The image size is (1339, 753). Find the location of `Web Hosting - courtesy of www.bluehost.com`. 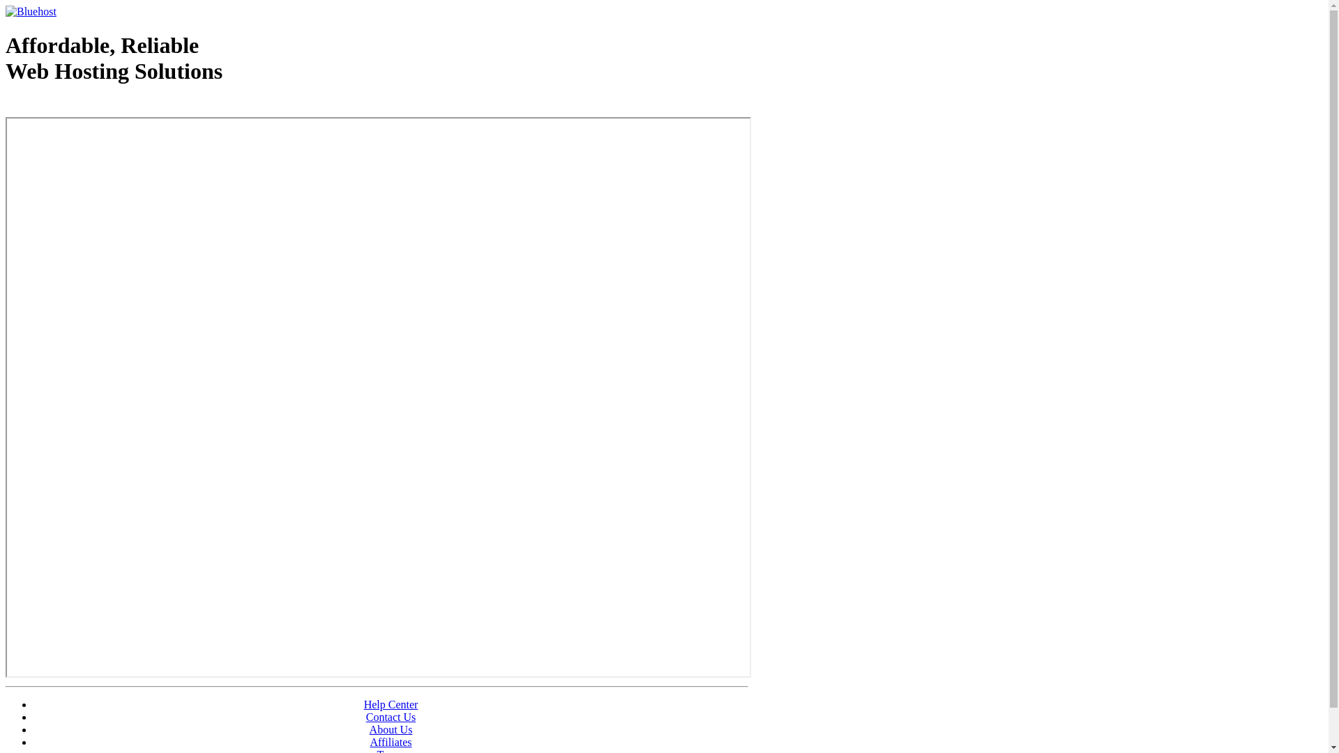

Web Hosting - courtesy of www.bluehost.com is located at coordinates (86, 107).